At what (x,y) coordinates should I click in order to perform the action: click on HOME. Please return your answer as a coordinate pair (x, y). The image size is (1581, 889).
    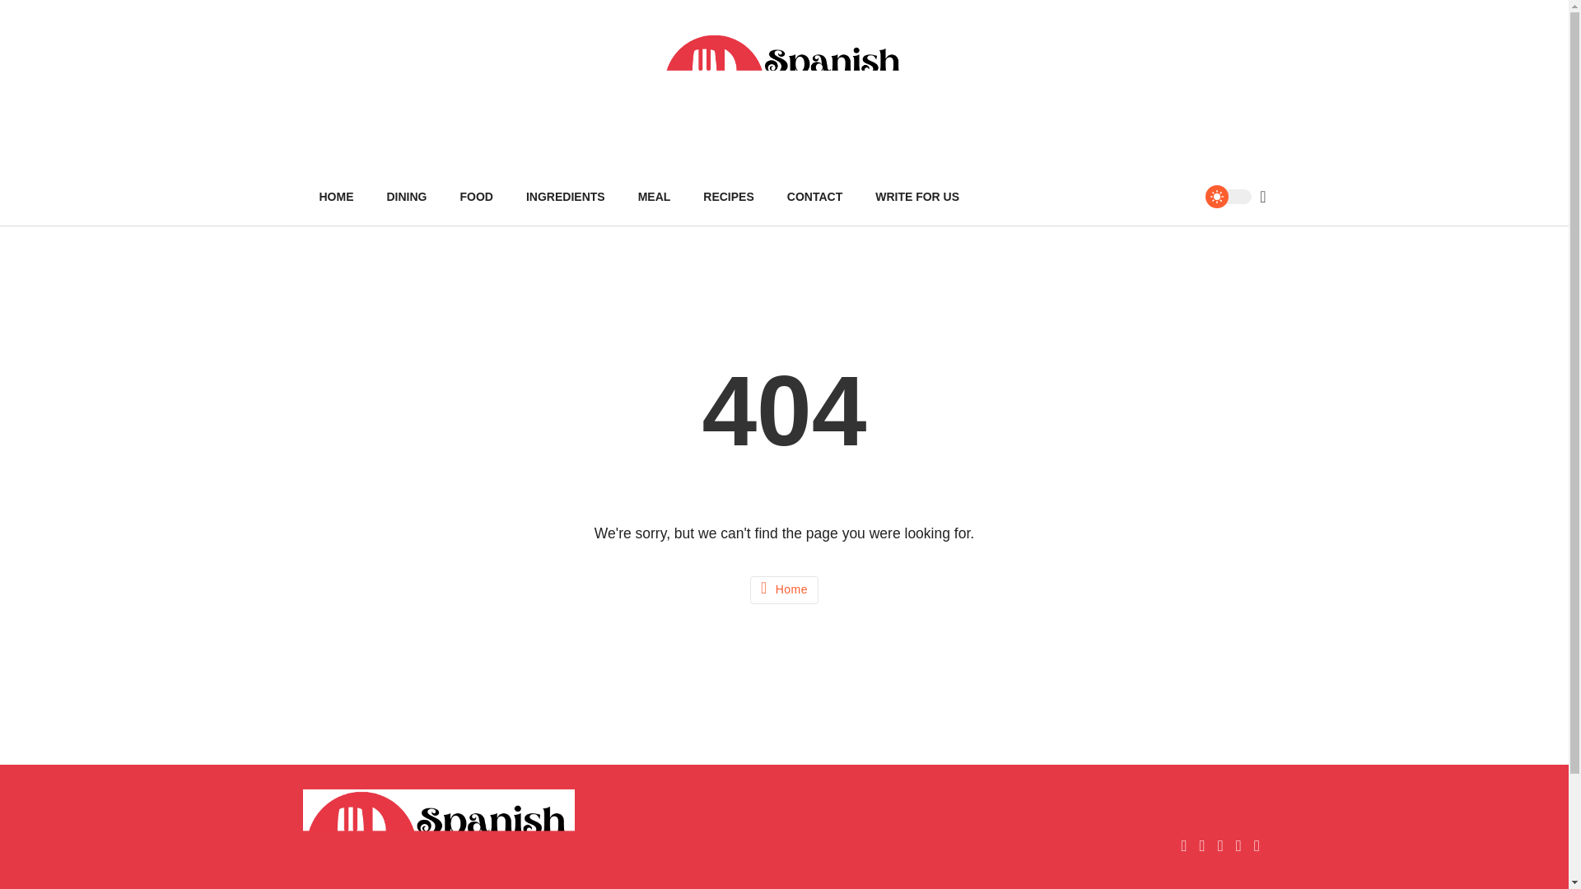
    Looking at the image, I should click on (336, 197).